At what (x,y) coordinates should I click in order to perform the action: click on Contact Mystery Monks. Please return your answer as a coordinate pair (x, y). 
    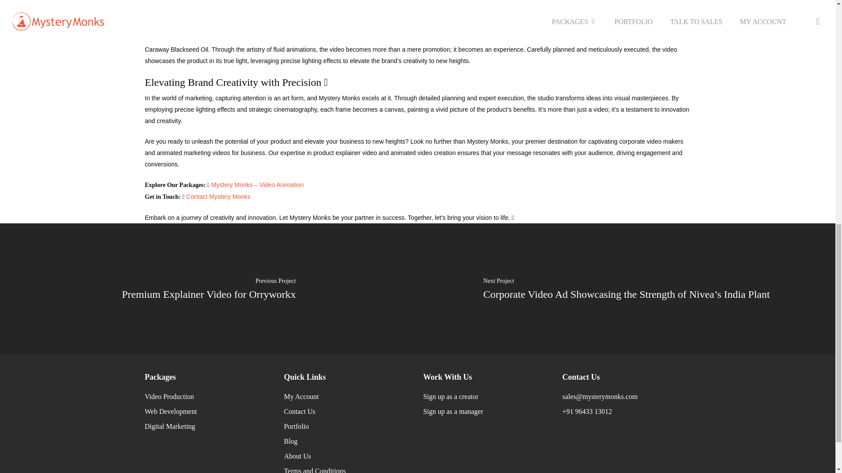
    Looking at the image, I should click on (218, 196).